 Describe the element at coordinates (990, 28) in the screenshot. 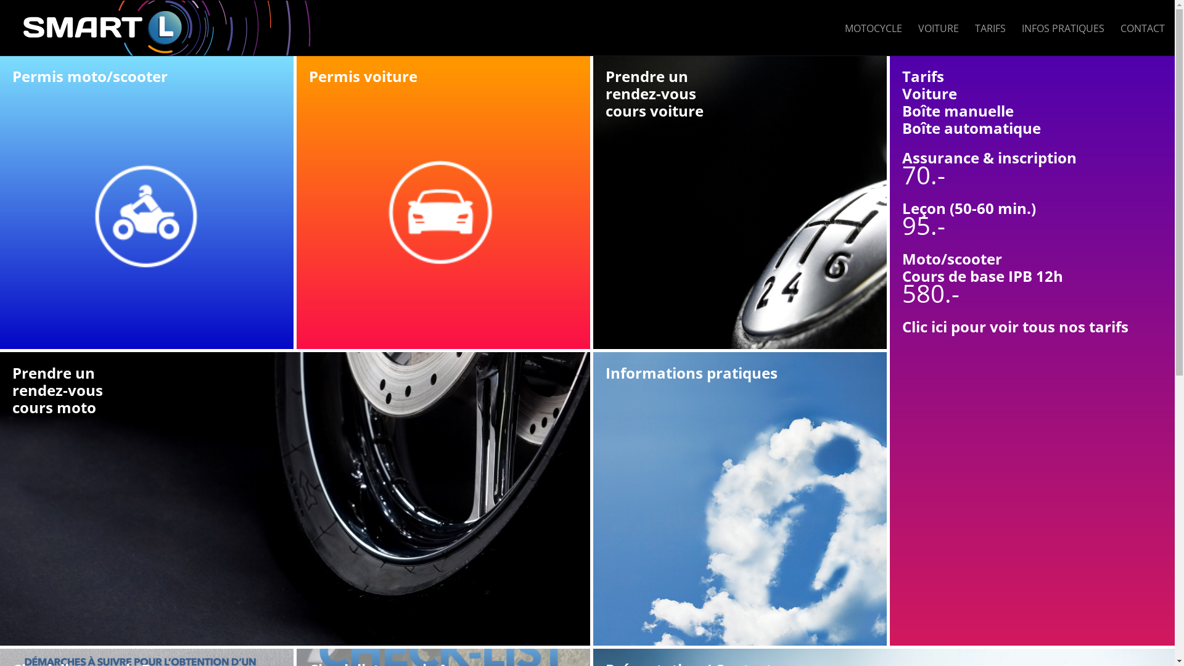

I see `TARIFS` at that location.